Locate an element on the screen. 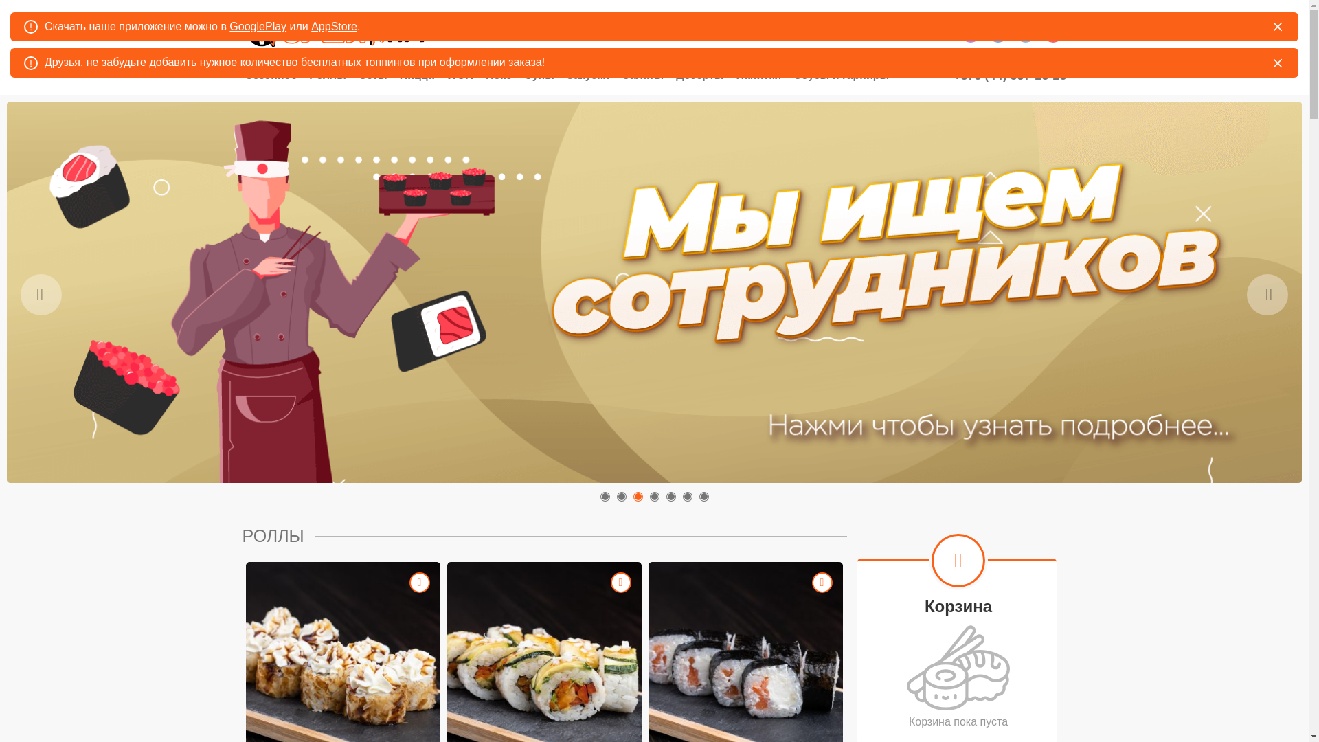 This screenshot has width=1319, height=742. +375 (44) 557-25-25 is located at coordinates (1010, 76).